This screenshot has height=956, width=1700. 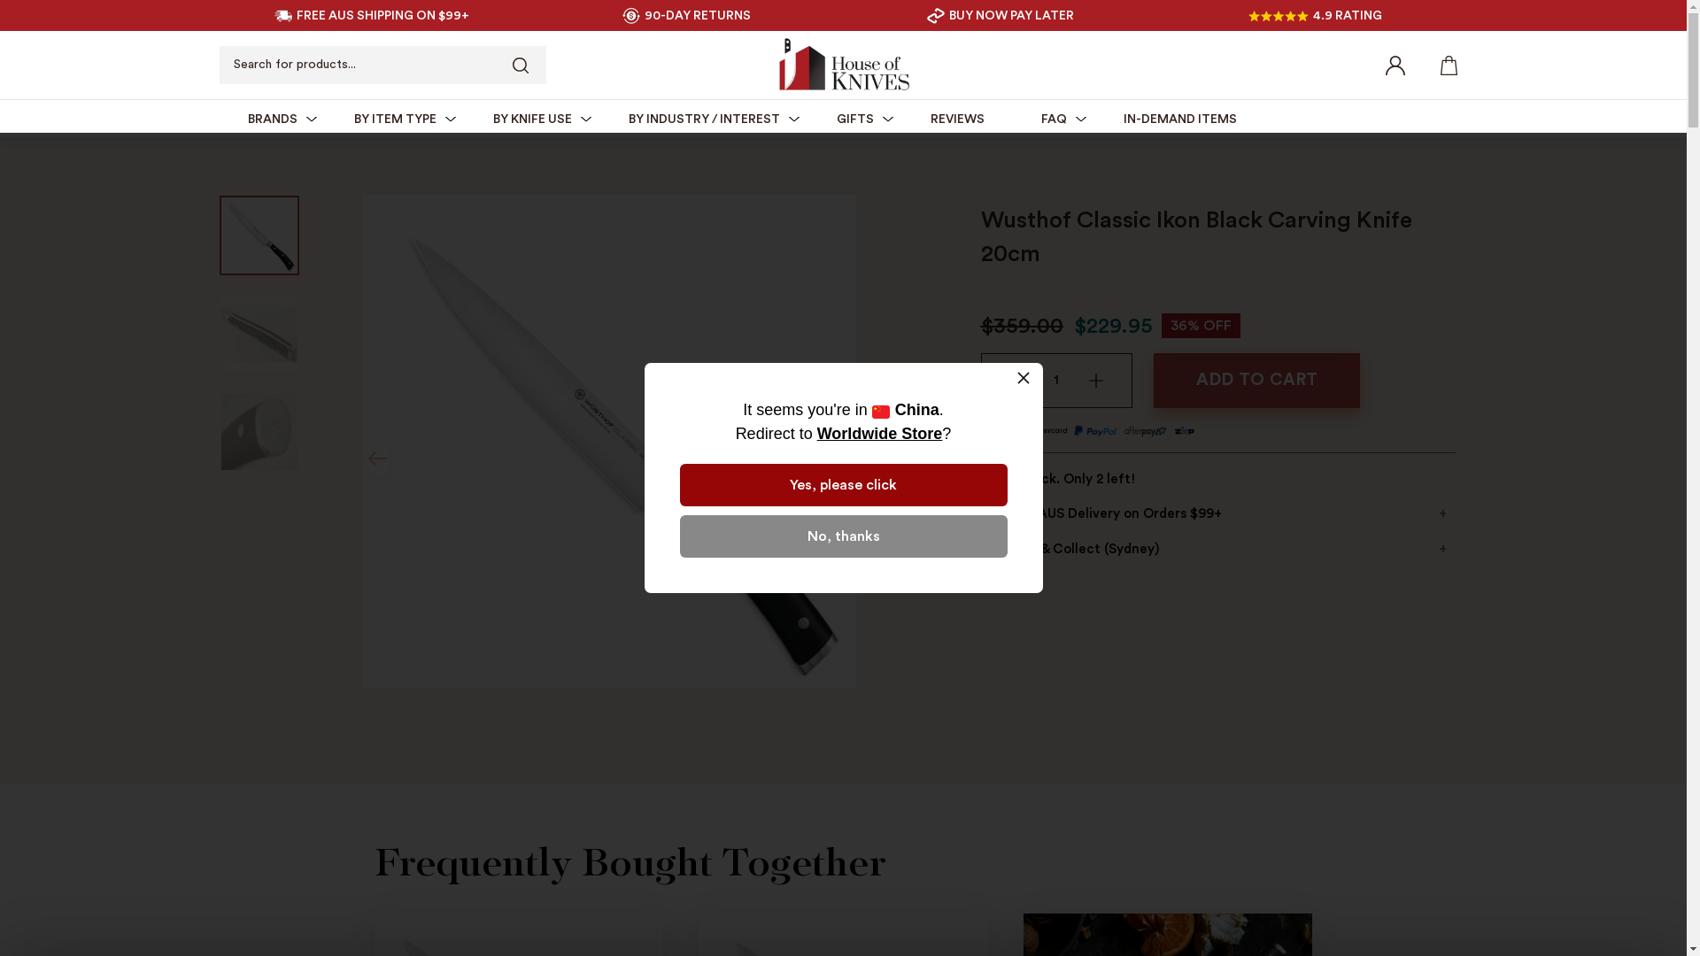 What do you see at coordinates (273, 119) in the screenshot?
I see `BRANDS` at bounding box center [273, 119].